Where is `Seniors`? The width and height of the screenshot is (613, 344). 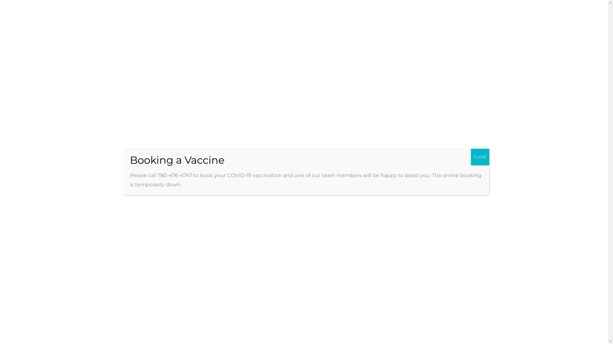 Seniors is located at coordinates (393, 250).